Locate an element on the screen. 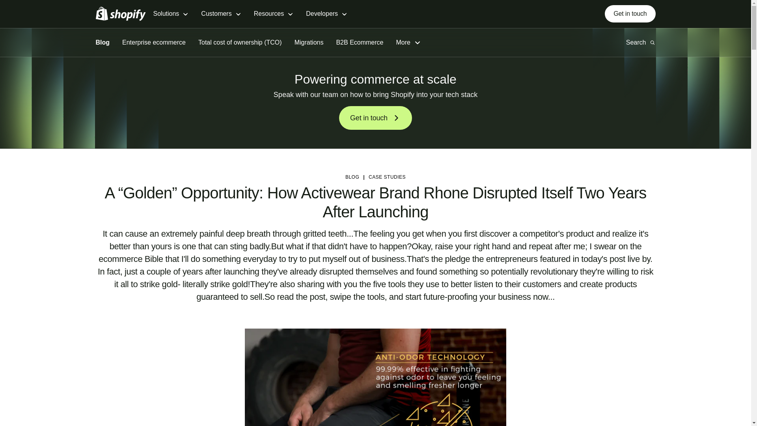 The width and height of the screenshot is (757, 426). Solutions is located at coordinates (170, 14).